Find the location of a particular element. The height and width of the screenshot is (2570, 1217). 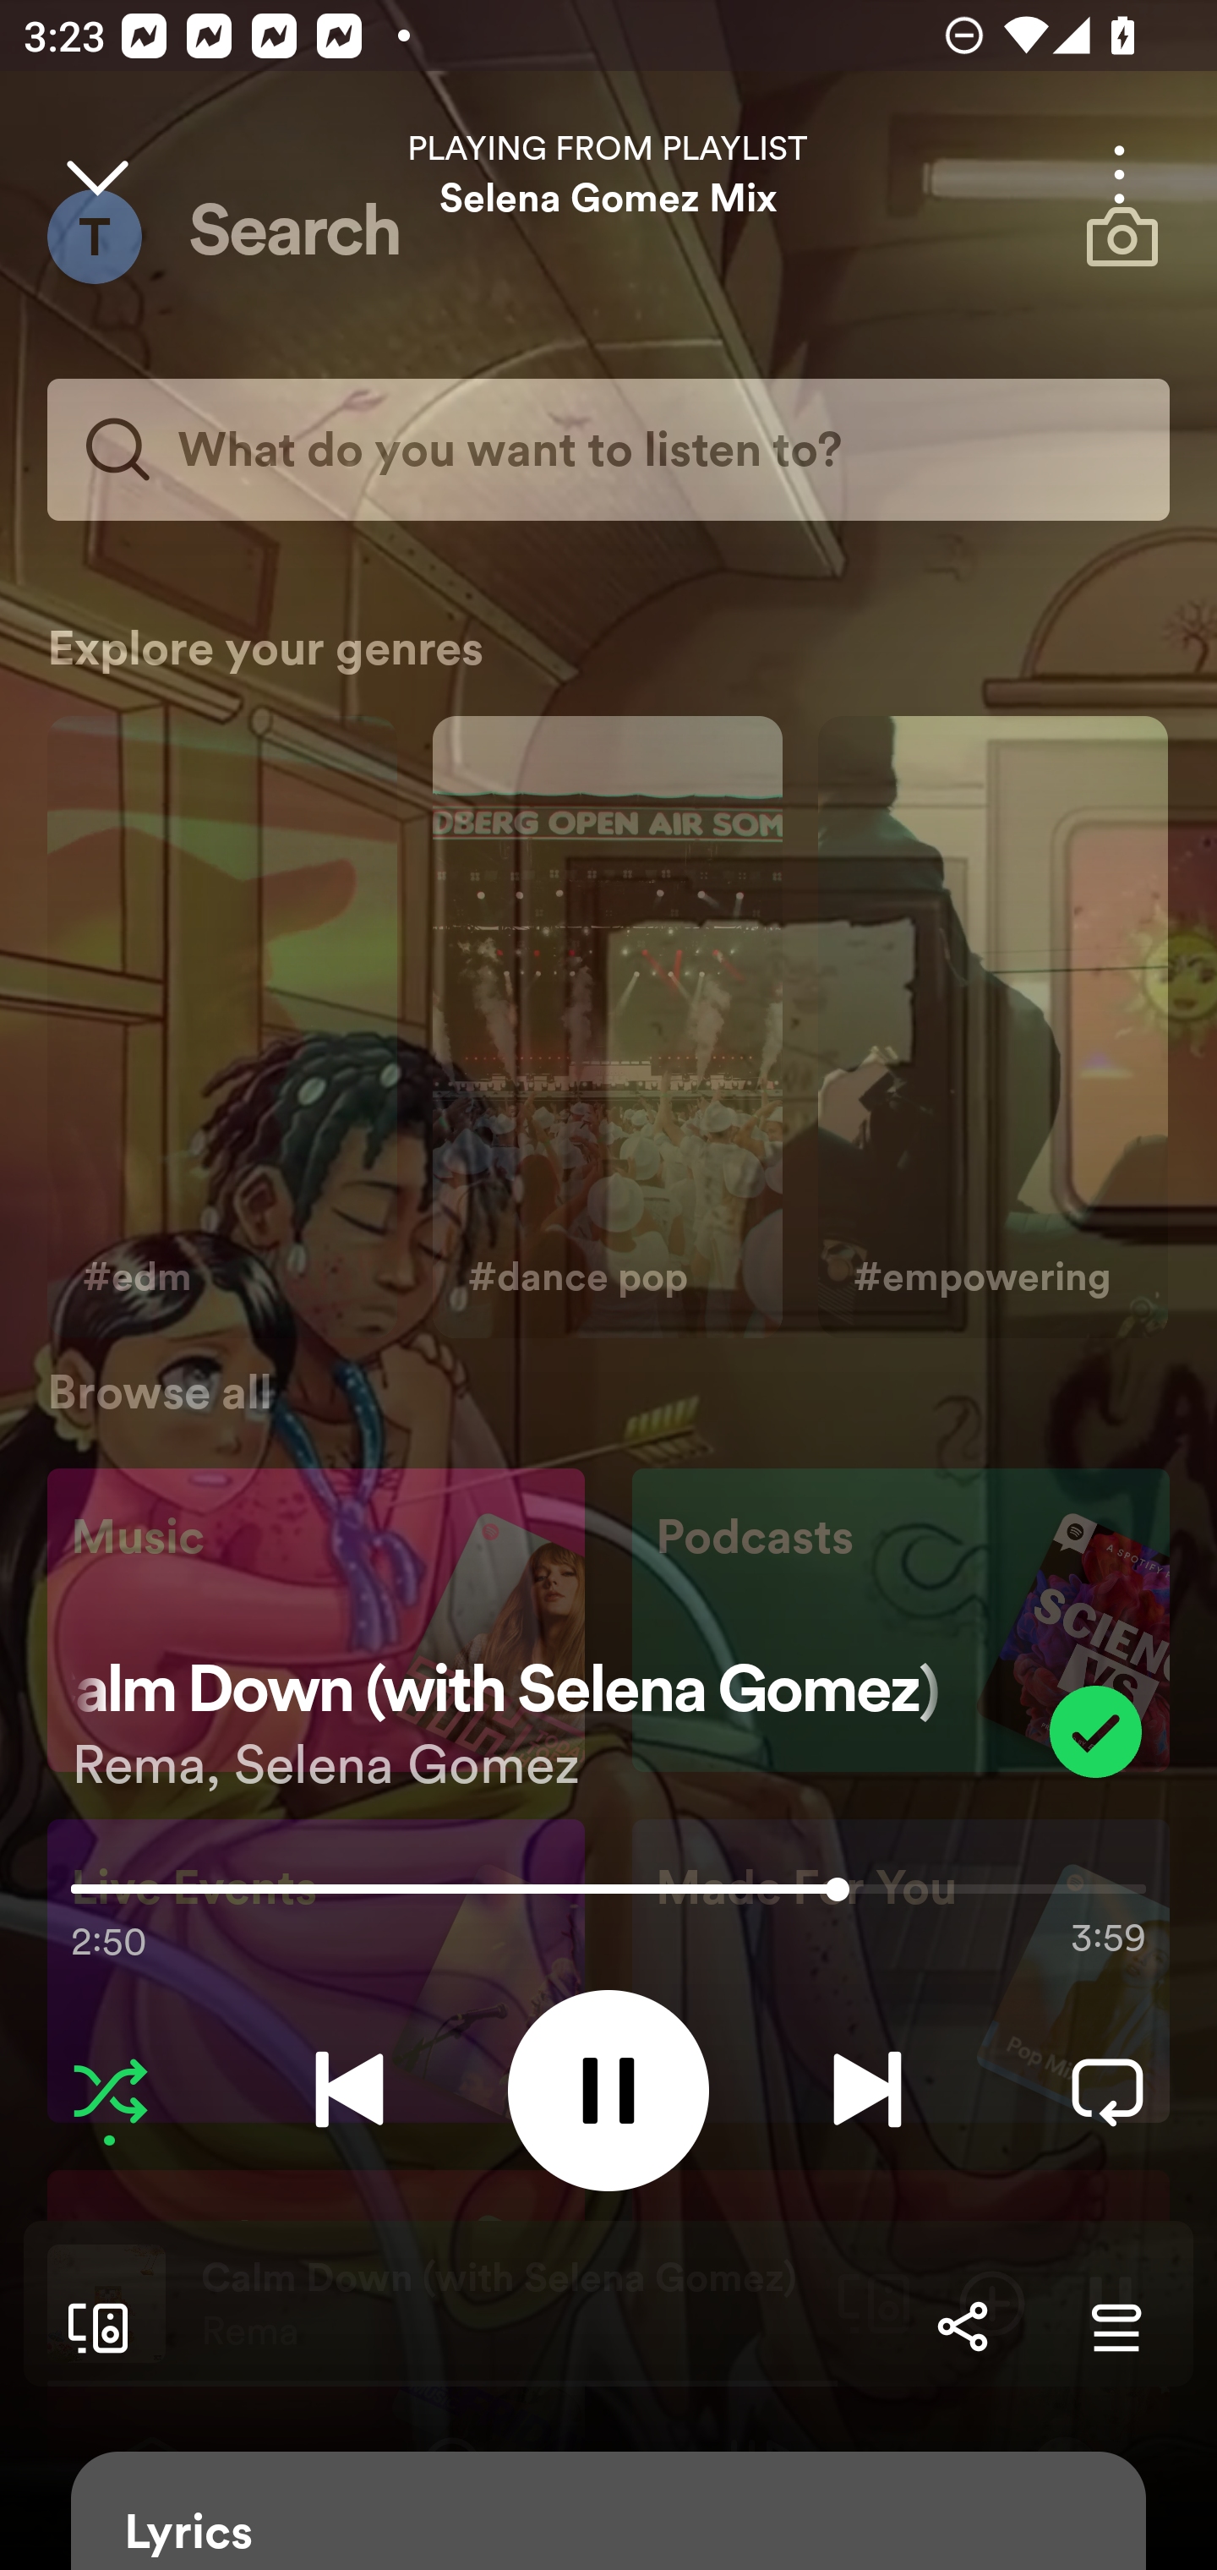

Close is located at coordinates (96, 174).